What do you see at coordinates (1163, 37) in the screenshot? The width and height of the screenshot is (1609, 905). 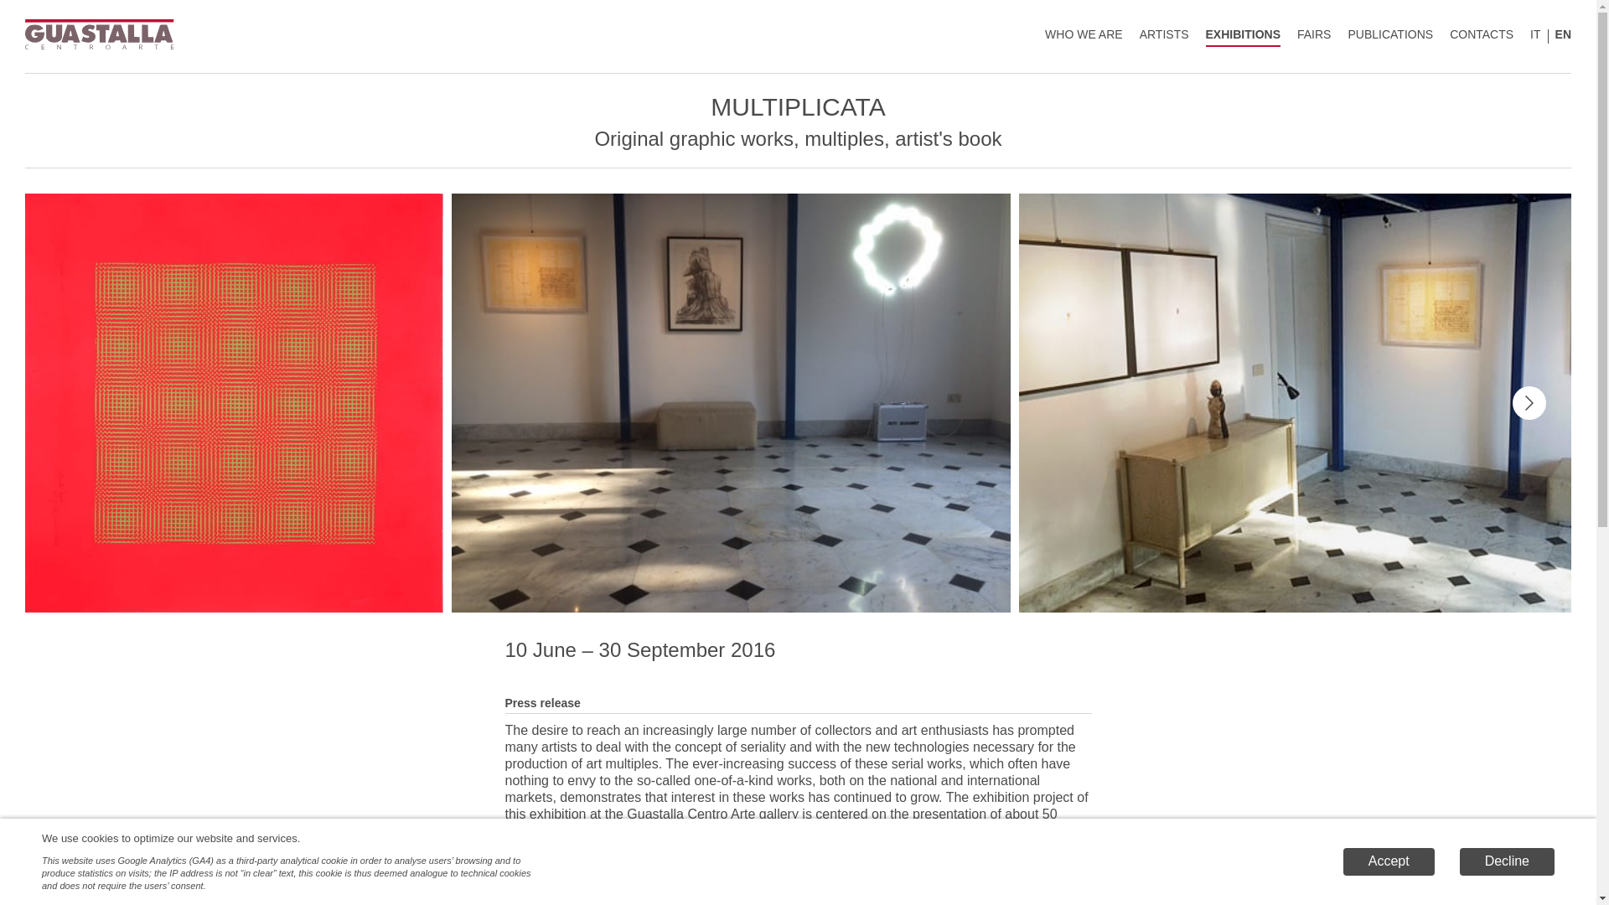 I see `ARTISTS` at bounding box center [1163, 37].